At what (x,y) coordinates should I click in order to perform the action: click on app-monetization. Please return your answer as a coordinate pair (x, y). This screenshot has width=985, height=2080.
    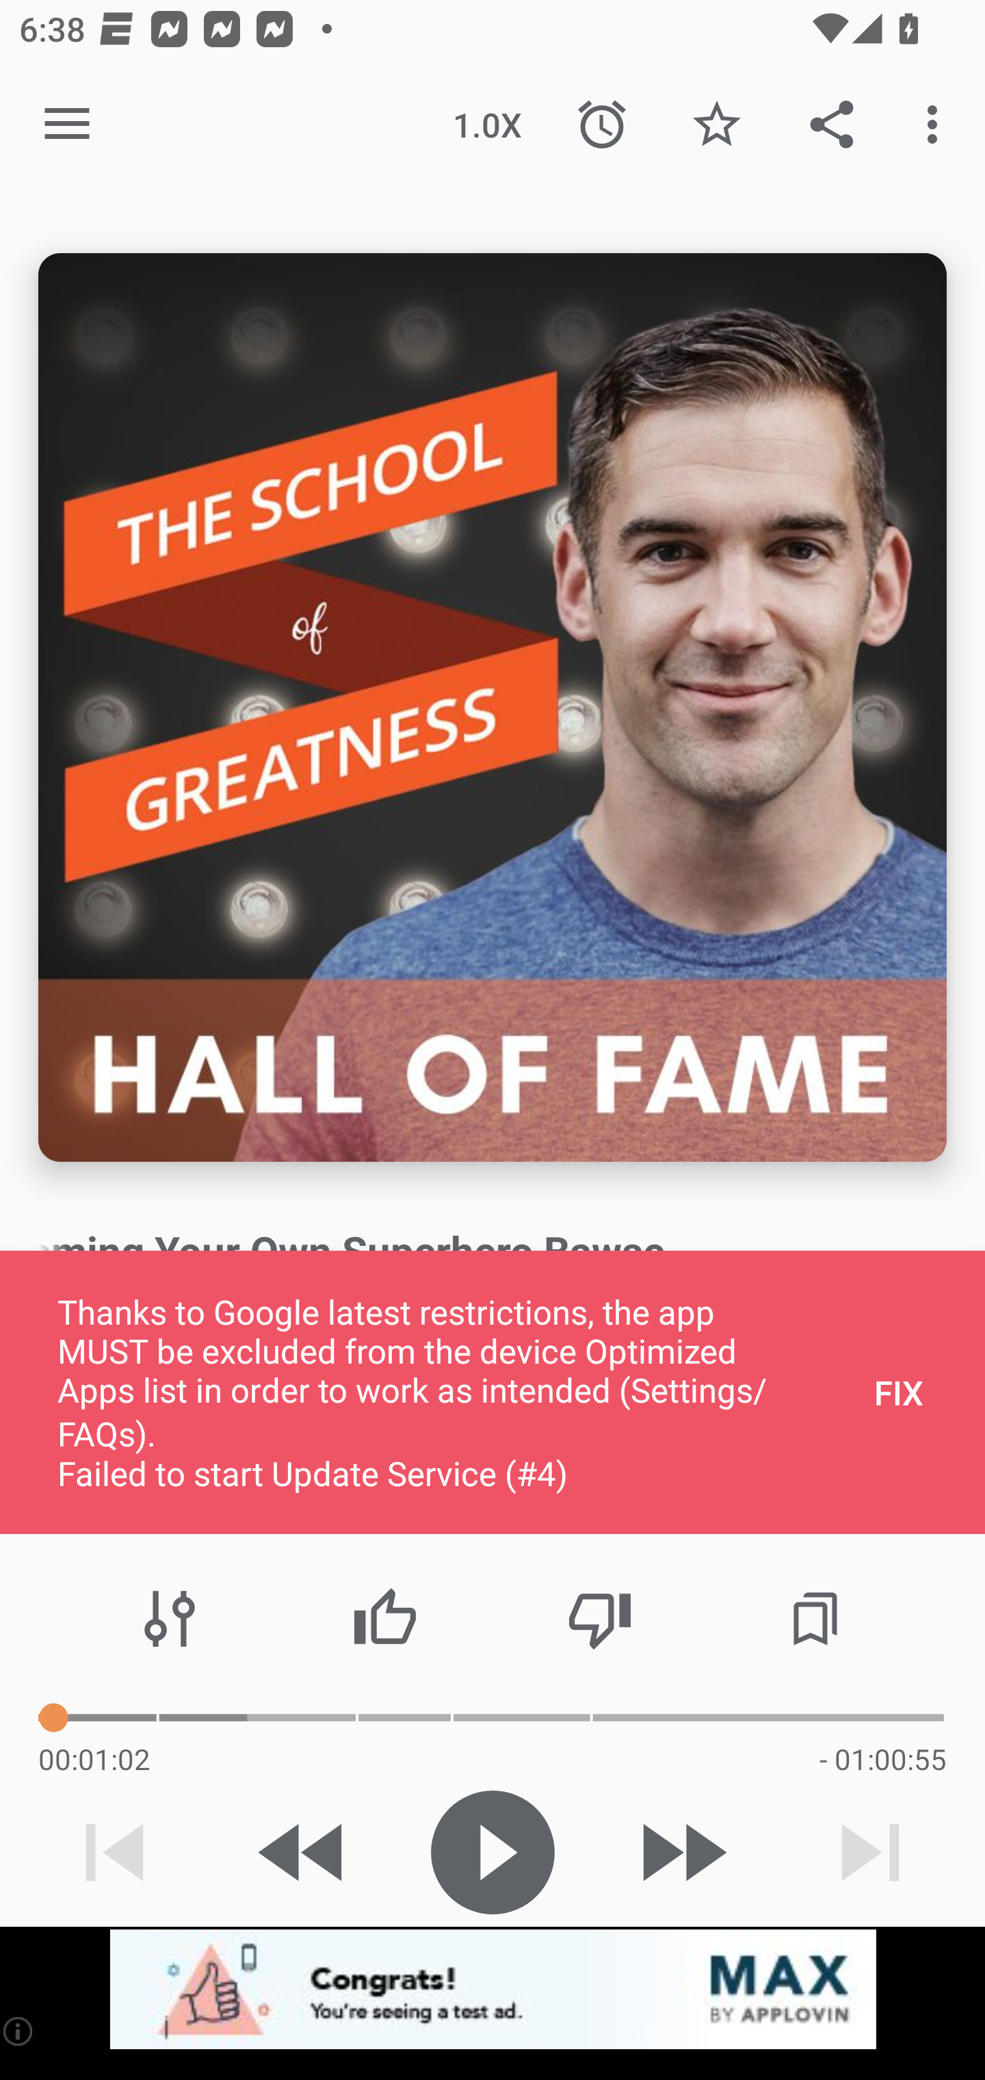
    Looking at the image, I should click on (492, 1990).